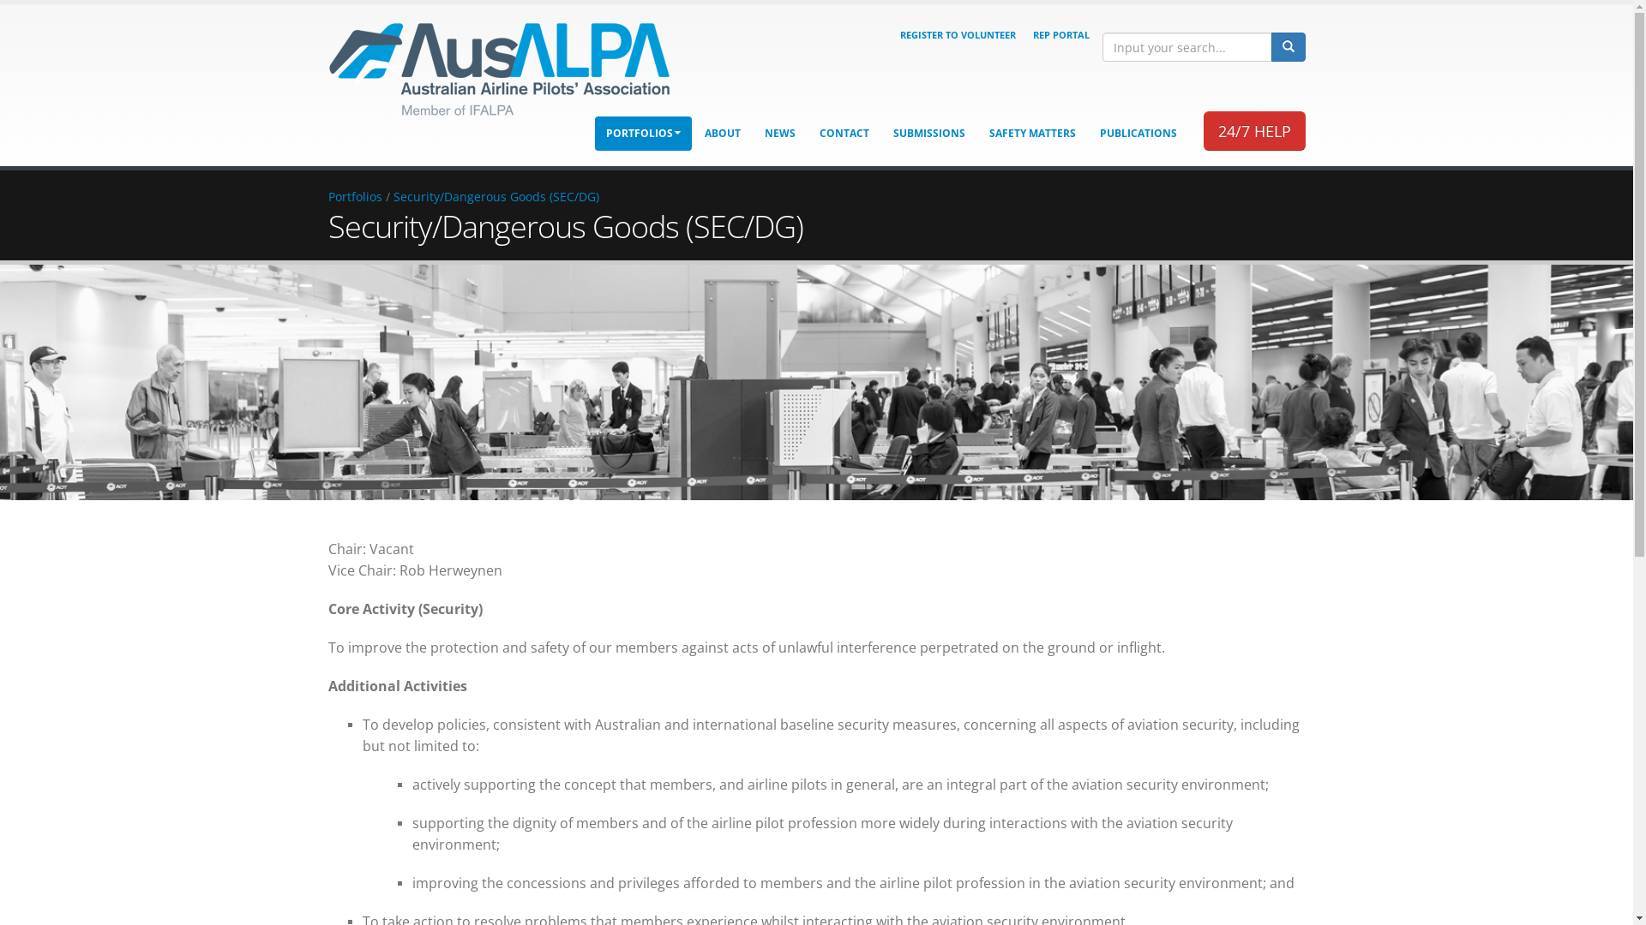  Describe the element at coordinates (1032, 134) in the screenshot. I see `SAFETY MATTERS` at that location.